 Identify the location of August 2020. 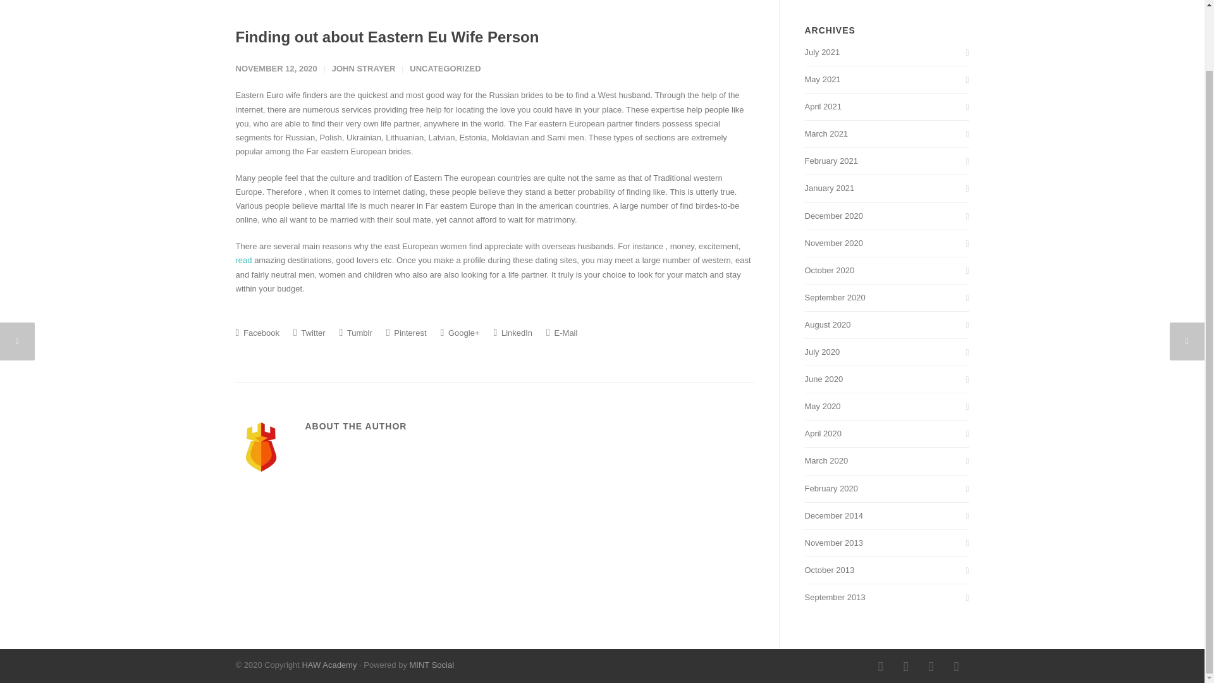
(886, 325).